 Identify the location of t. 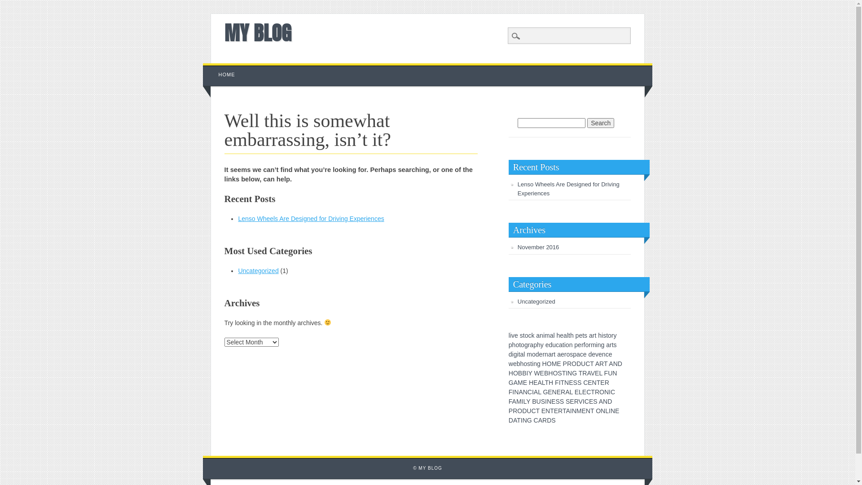
(595, 335).